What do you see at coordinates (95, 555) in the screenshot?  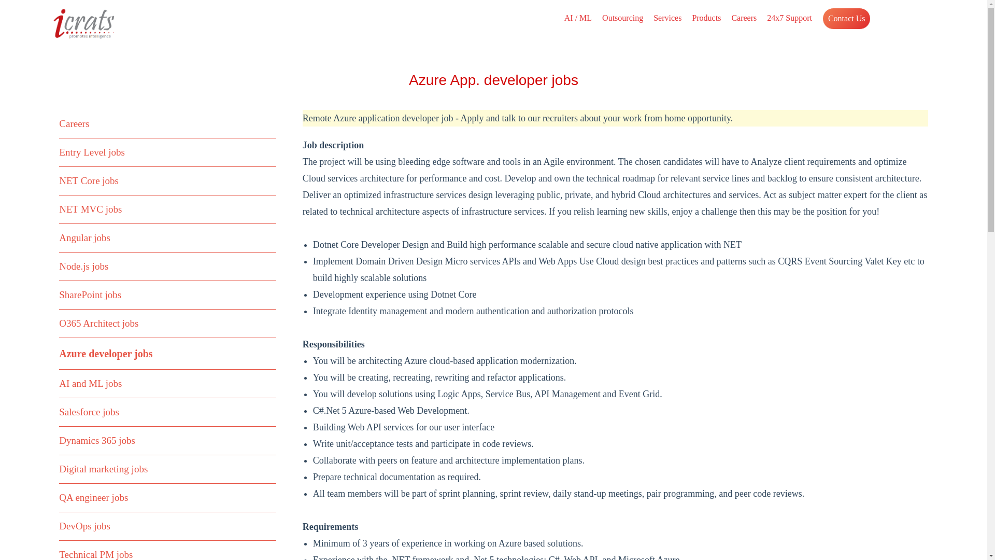 I see `Technical PM jobs` at bounding box center [95, 555].